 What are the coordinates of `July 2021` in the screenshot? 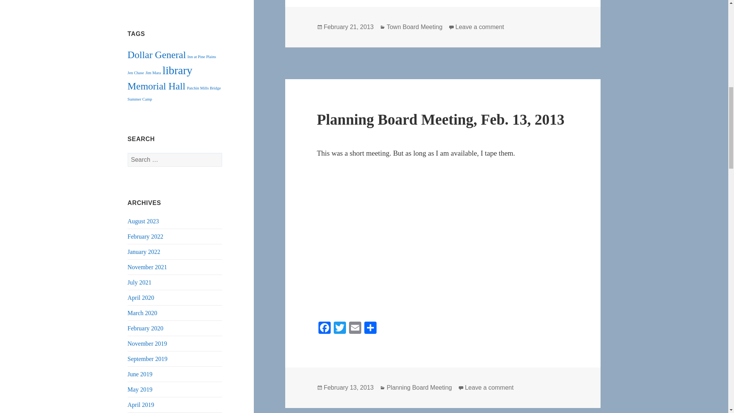 It's located at (140, 282).